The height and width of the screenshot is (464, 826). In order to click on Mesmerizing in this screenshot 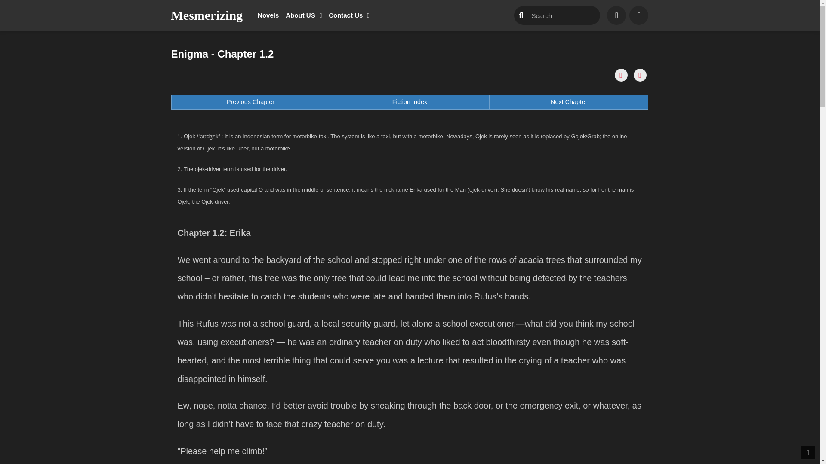, I will do `click(268, 15)`.